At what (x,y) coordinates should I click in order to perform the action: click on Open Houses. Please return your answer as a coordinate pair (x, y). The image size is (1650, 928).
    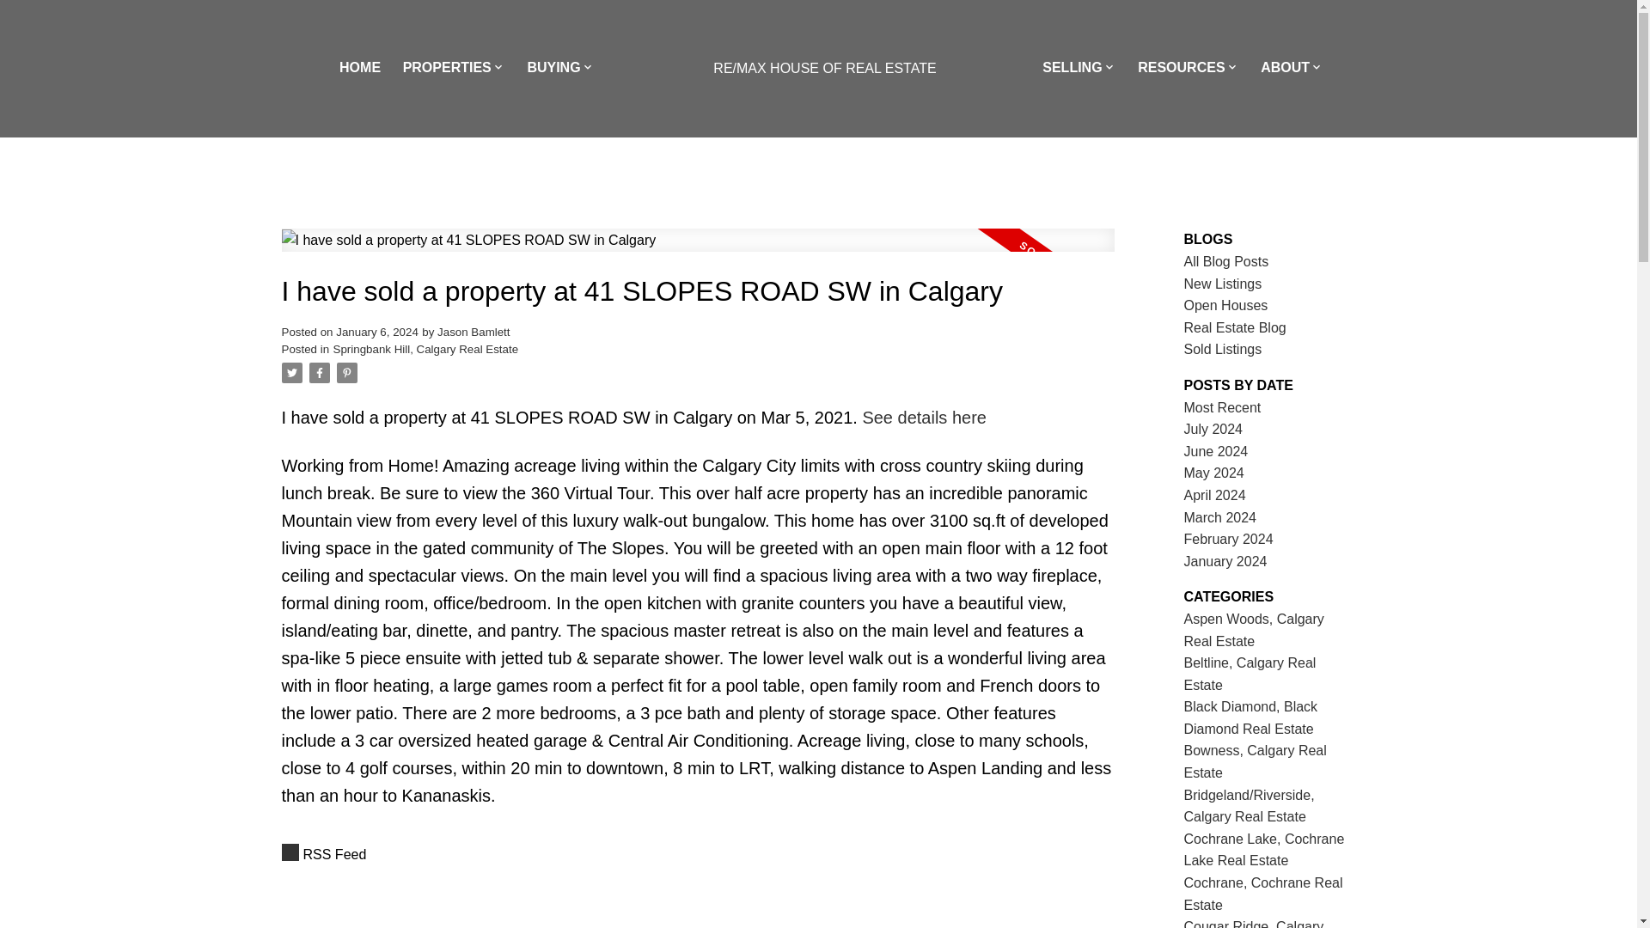
    Looking at the image, I should click on (1226, 304).